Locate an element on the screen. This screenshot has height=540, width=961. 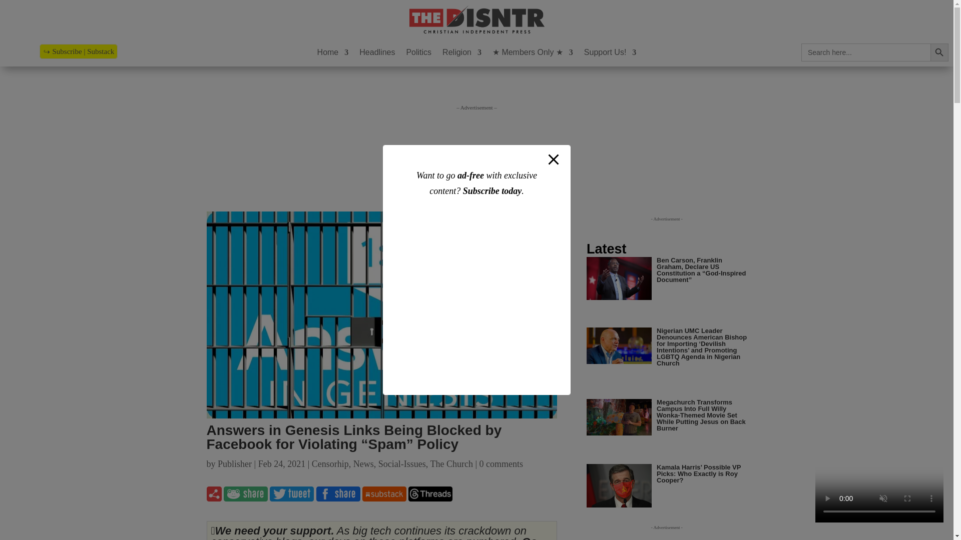
Share to FB is located at coordinates (338, 496).